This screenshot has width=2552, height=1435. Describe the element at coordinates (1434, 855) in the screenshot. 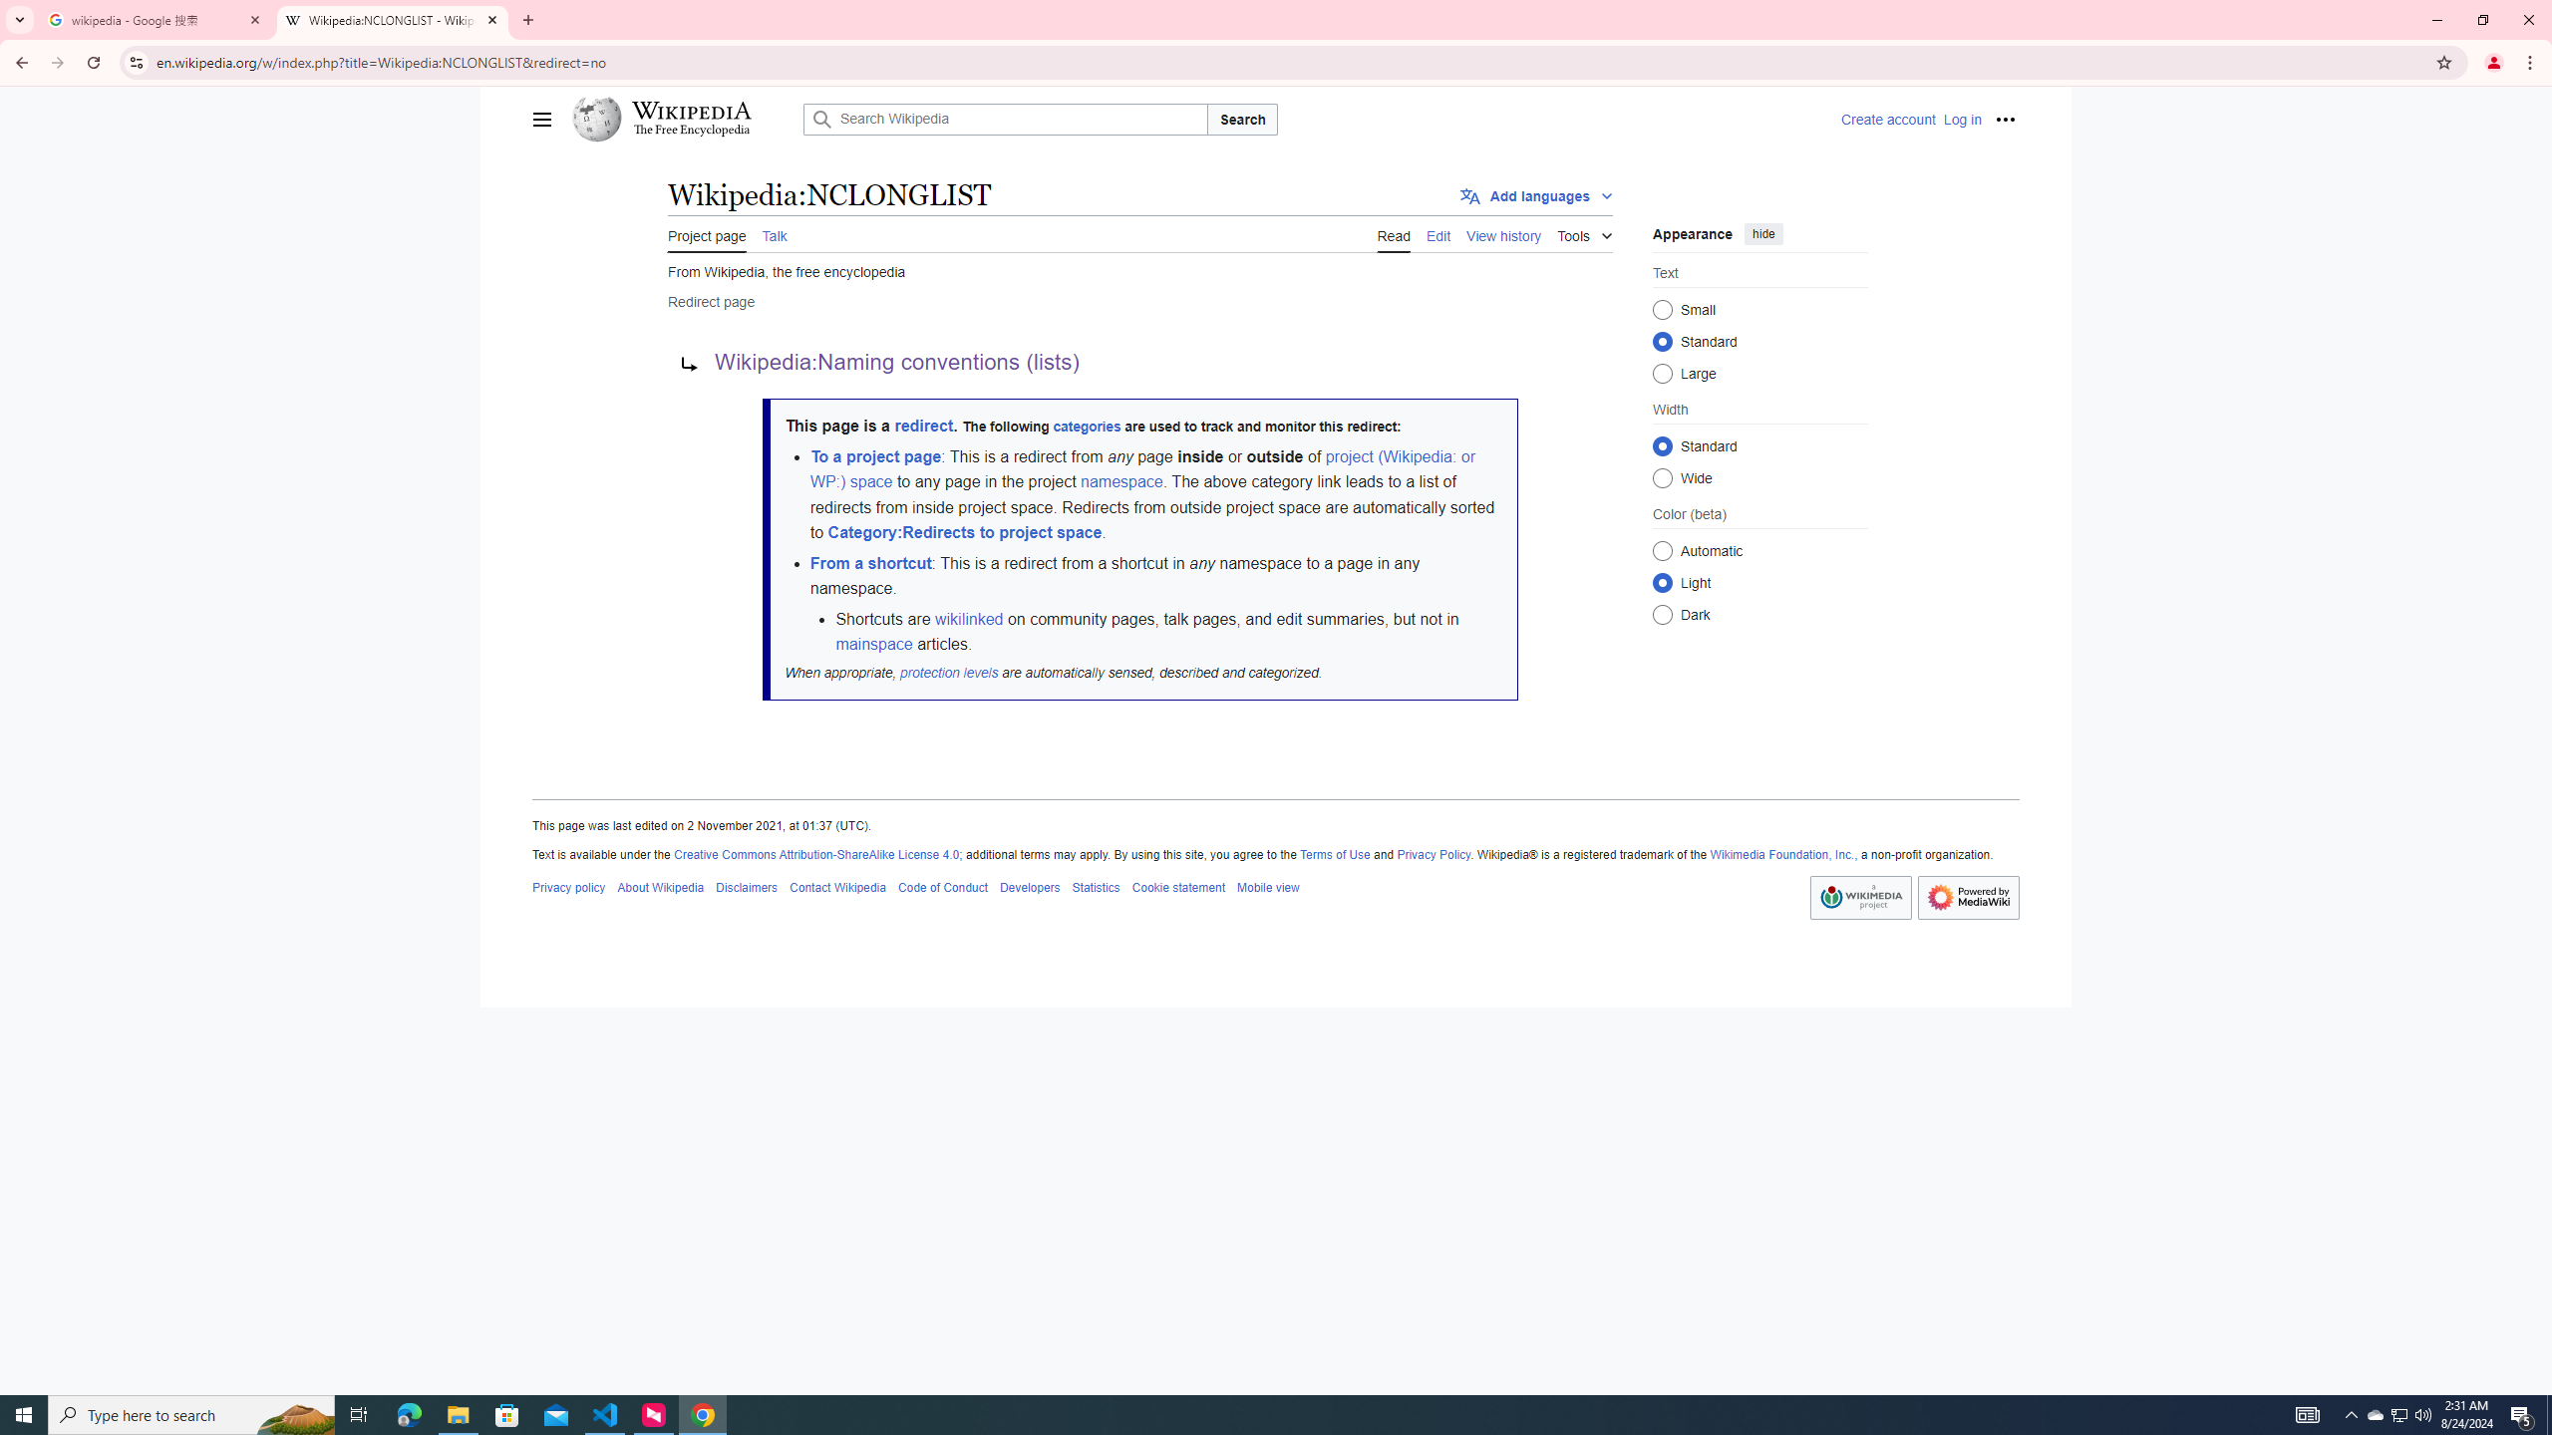

I see `Privacy Policy` at that location.